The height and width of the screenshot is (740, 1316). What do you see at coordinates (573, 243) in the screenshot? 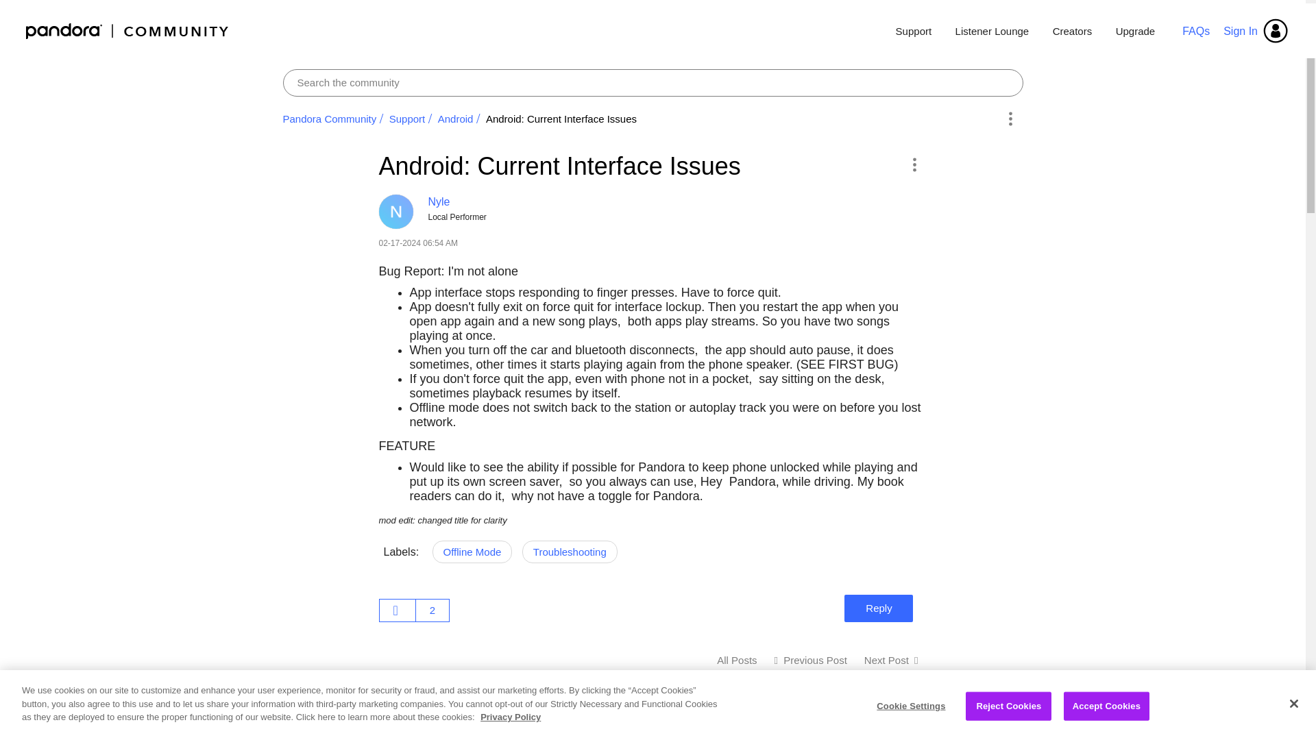
I see `Posted on` at bounding box center [573, 243].